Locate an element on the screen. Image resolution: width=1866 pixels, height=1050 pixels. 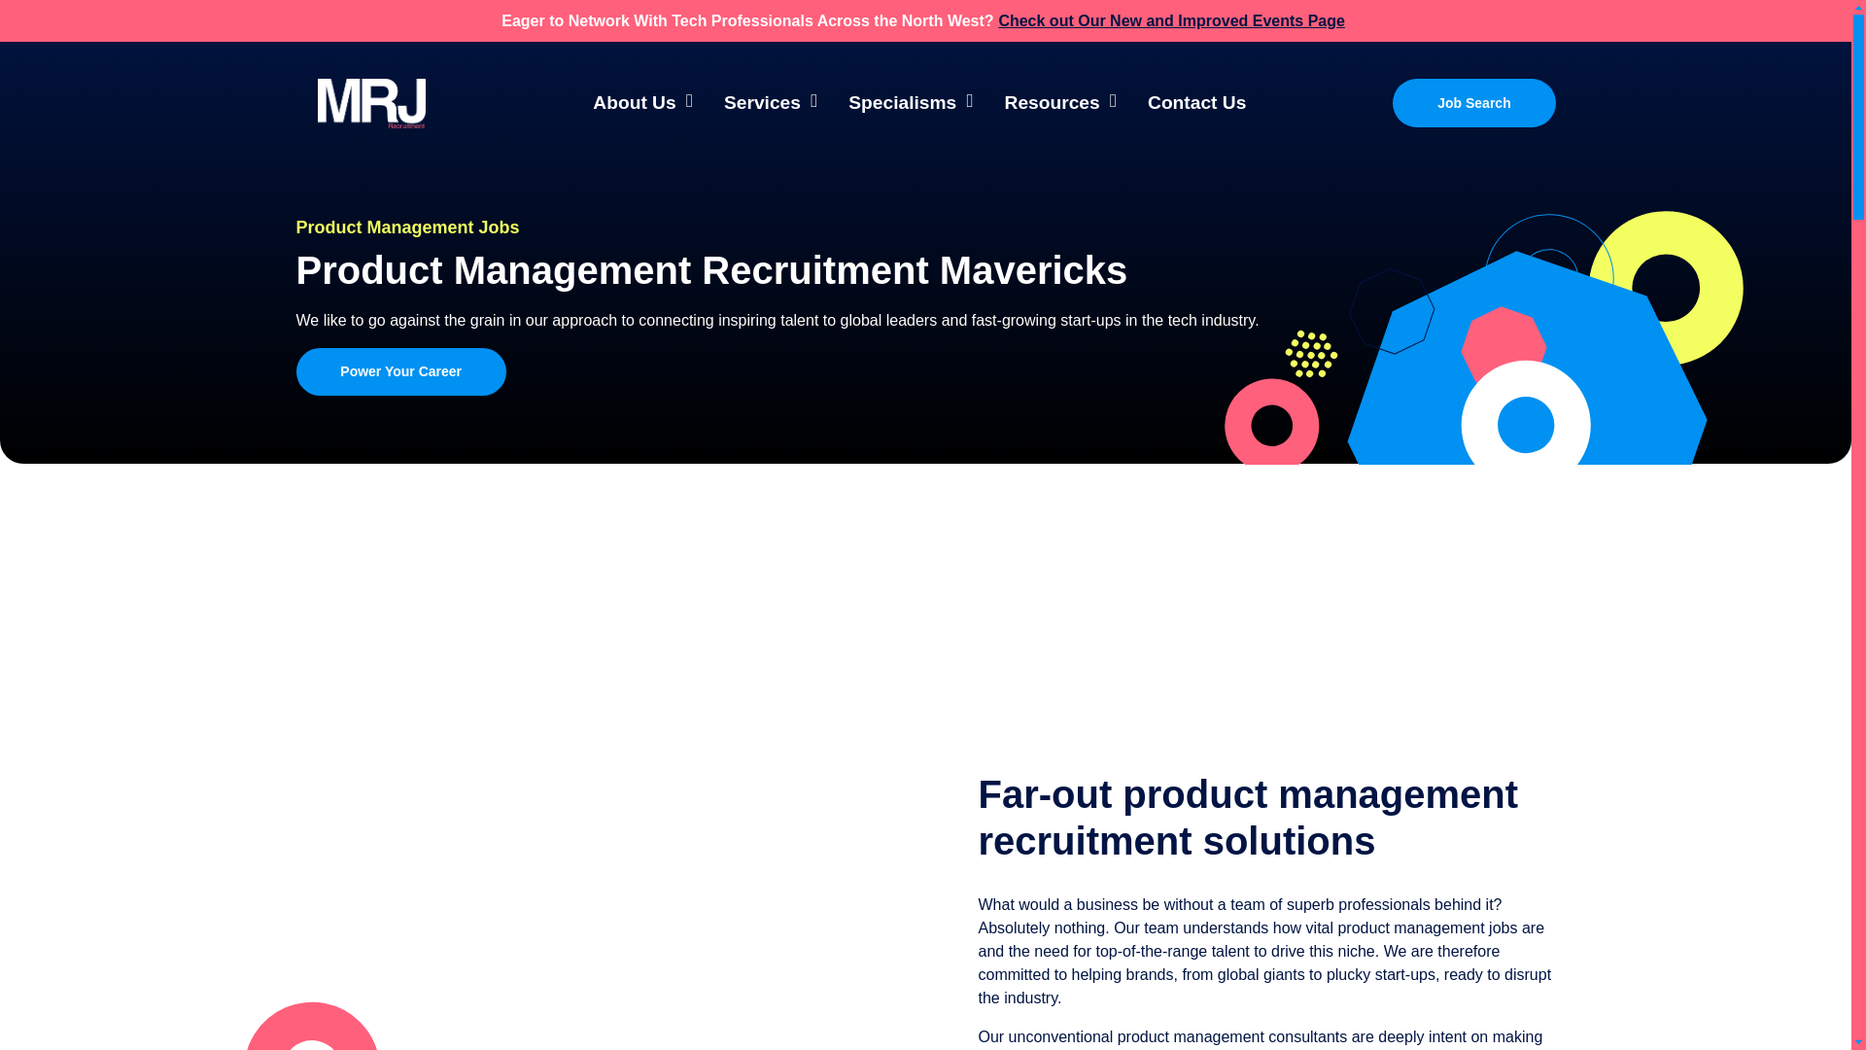
Job Search is located at coordinates (1473, 102).